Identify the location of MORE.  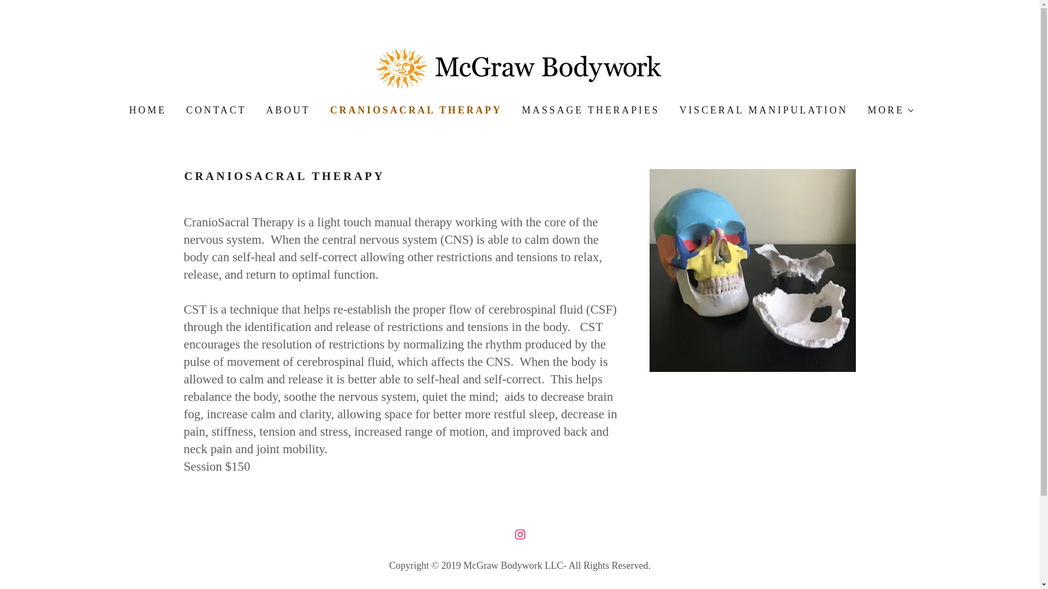
(890, 110).